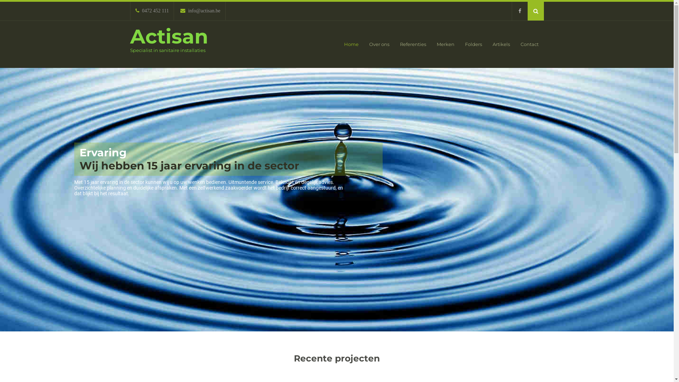  What do you see at coordinates (529, 45) in the screenshot?
I see `Contact` at bounding box center [529, 45].